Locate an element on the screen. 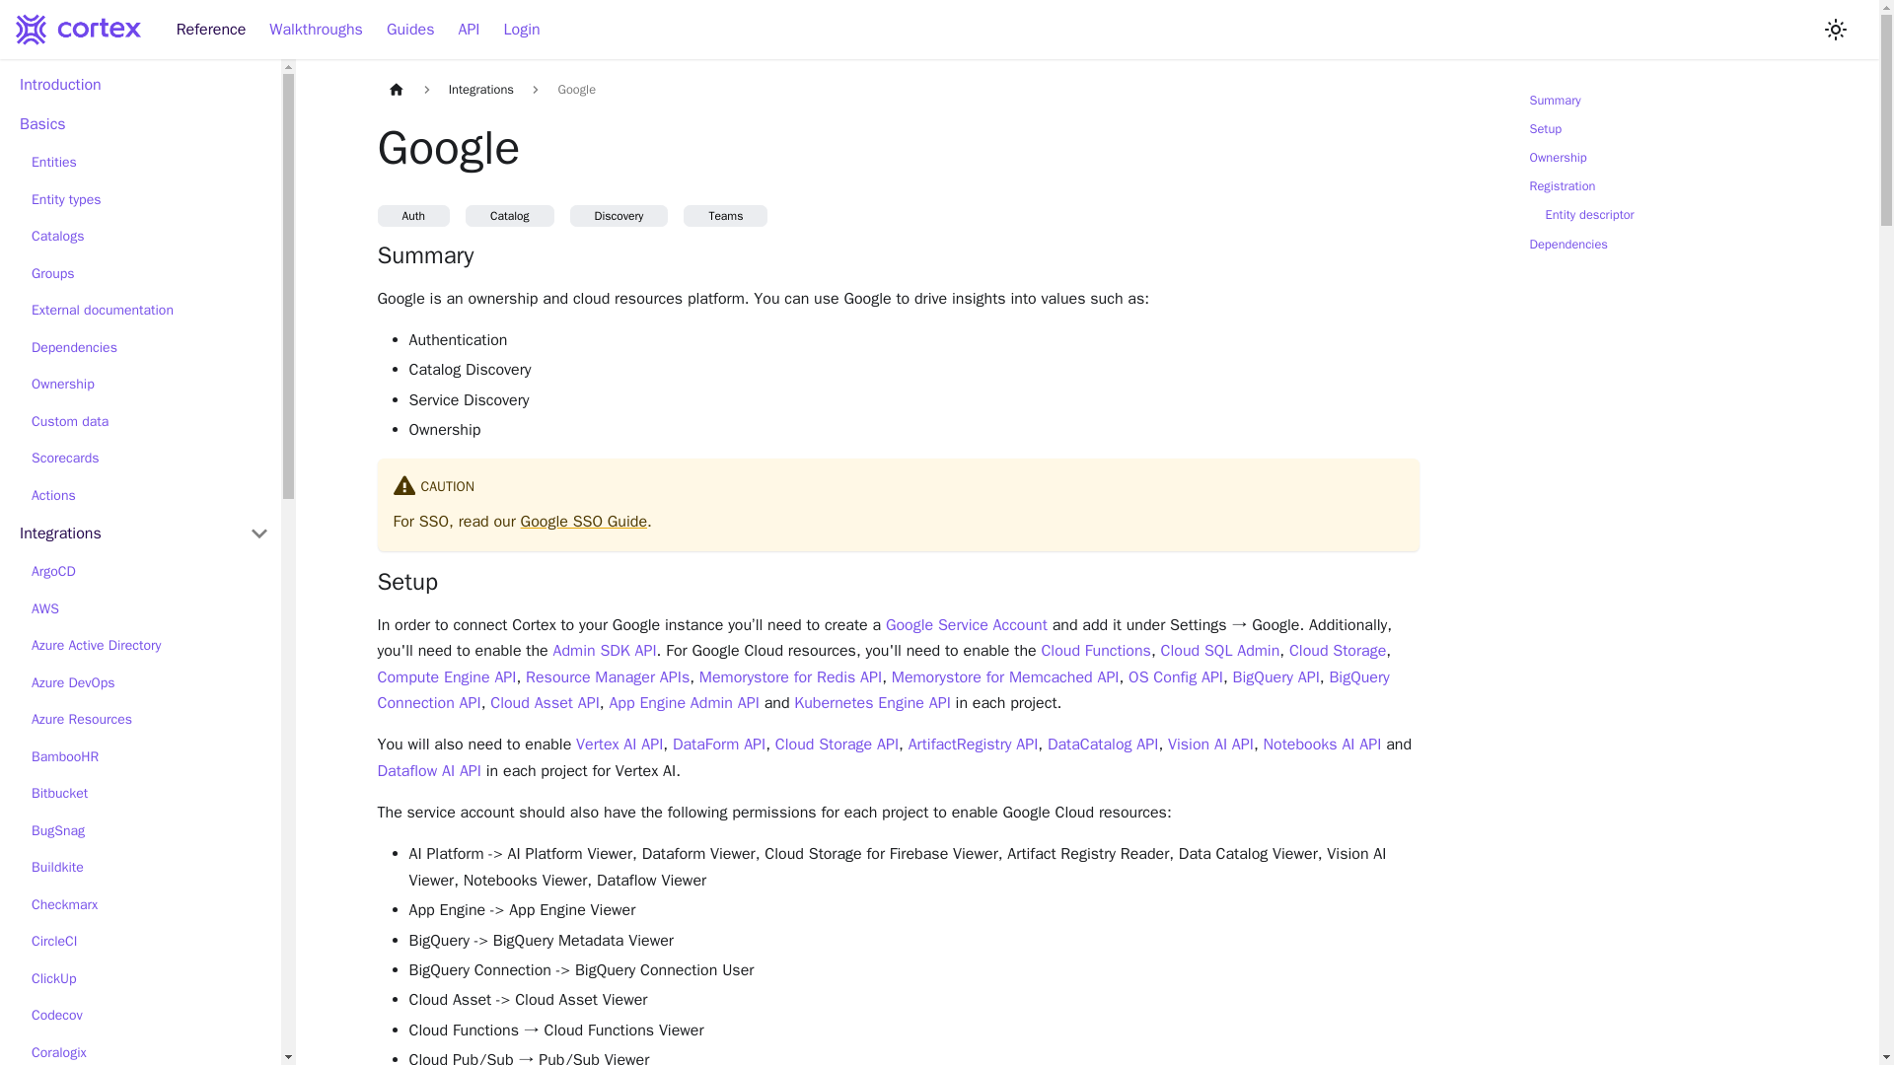 This screenshot has height=1065, width=1894. Entity types is located at coordinates (150, 199).